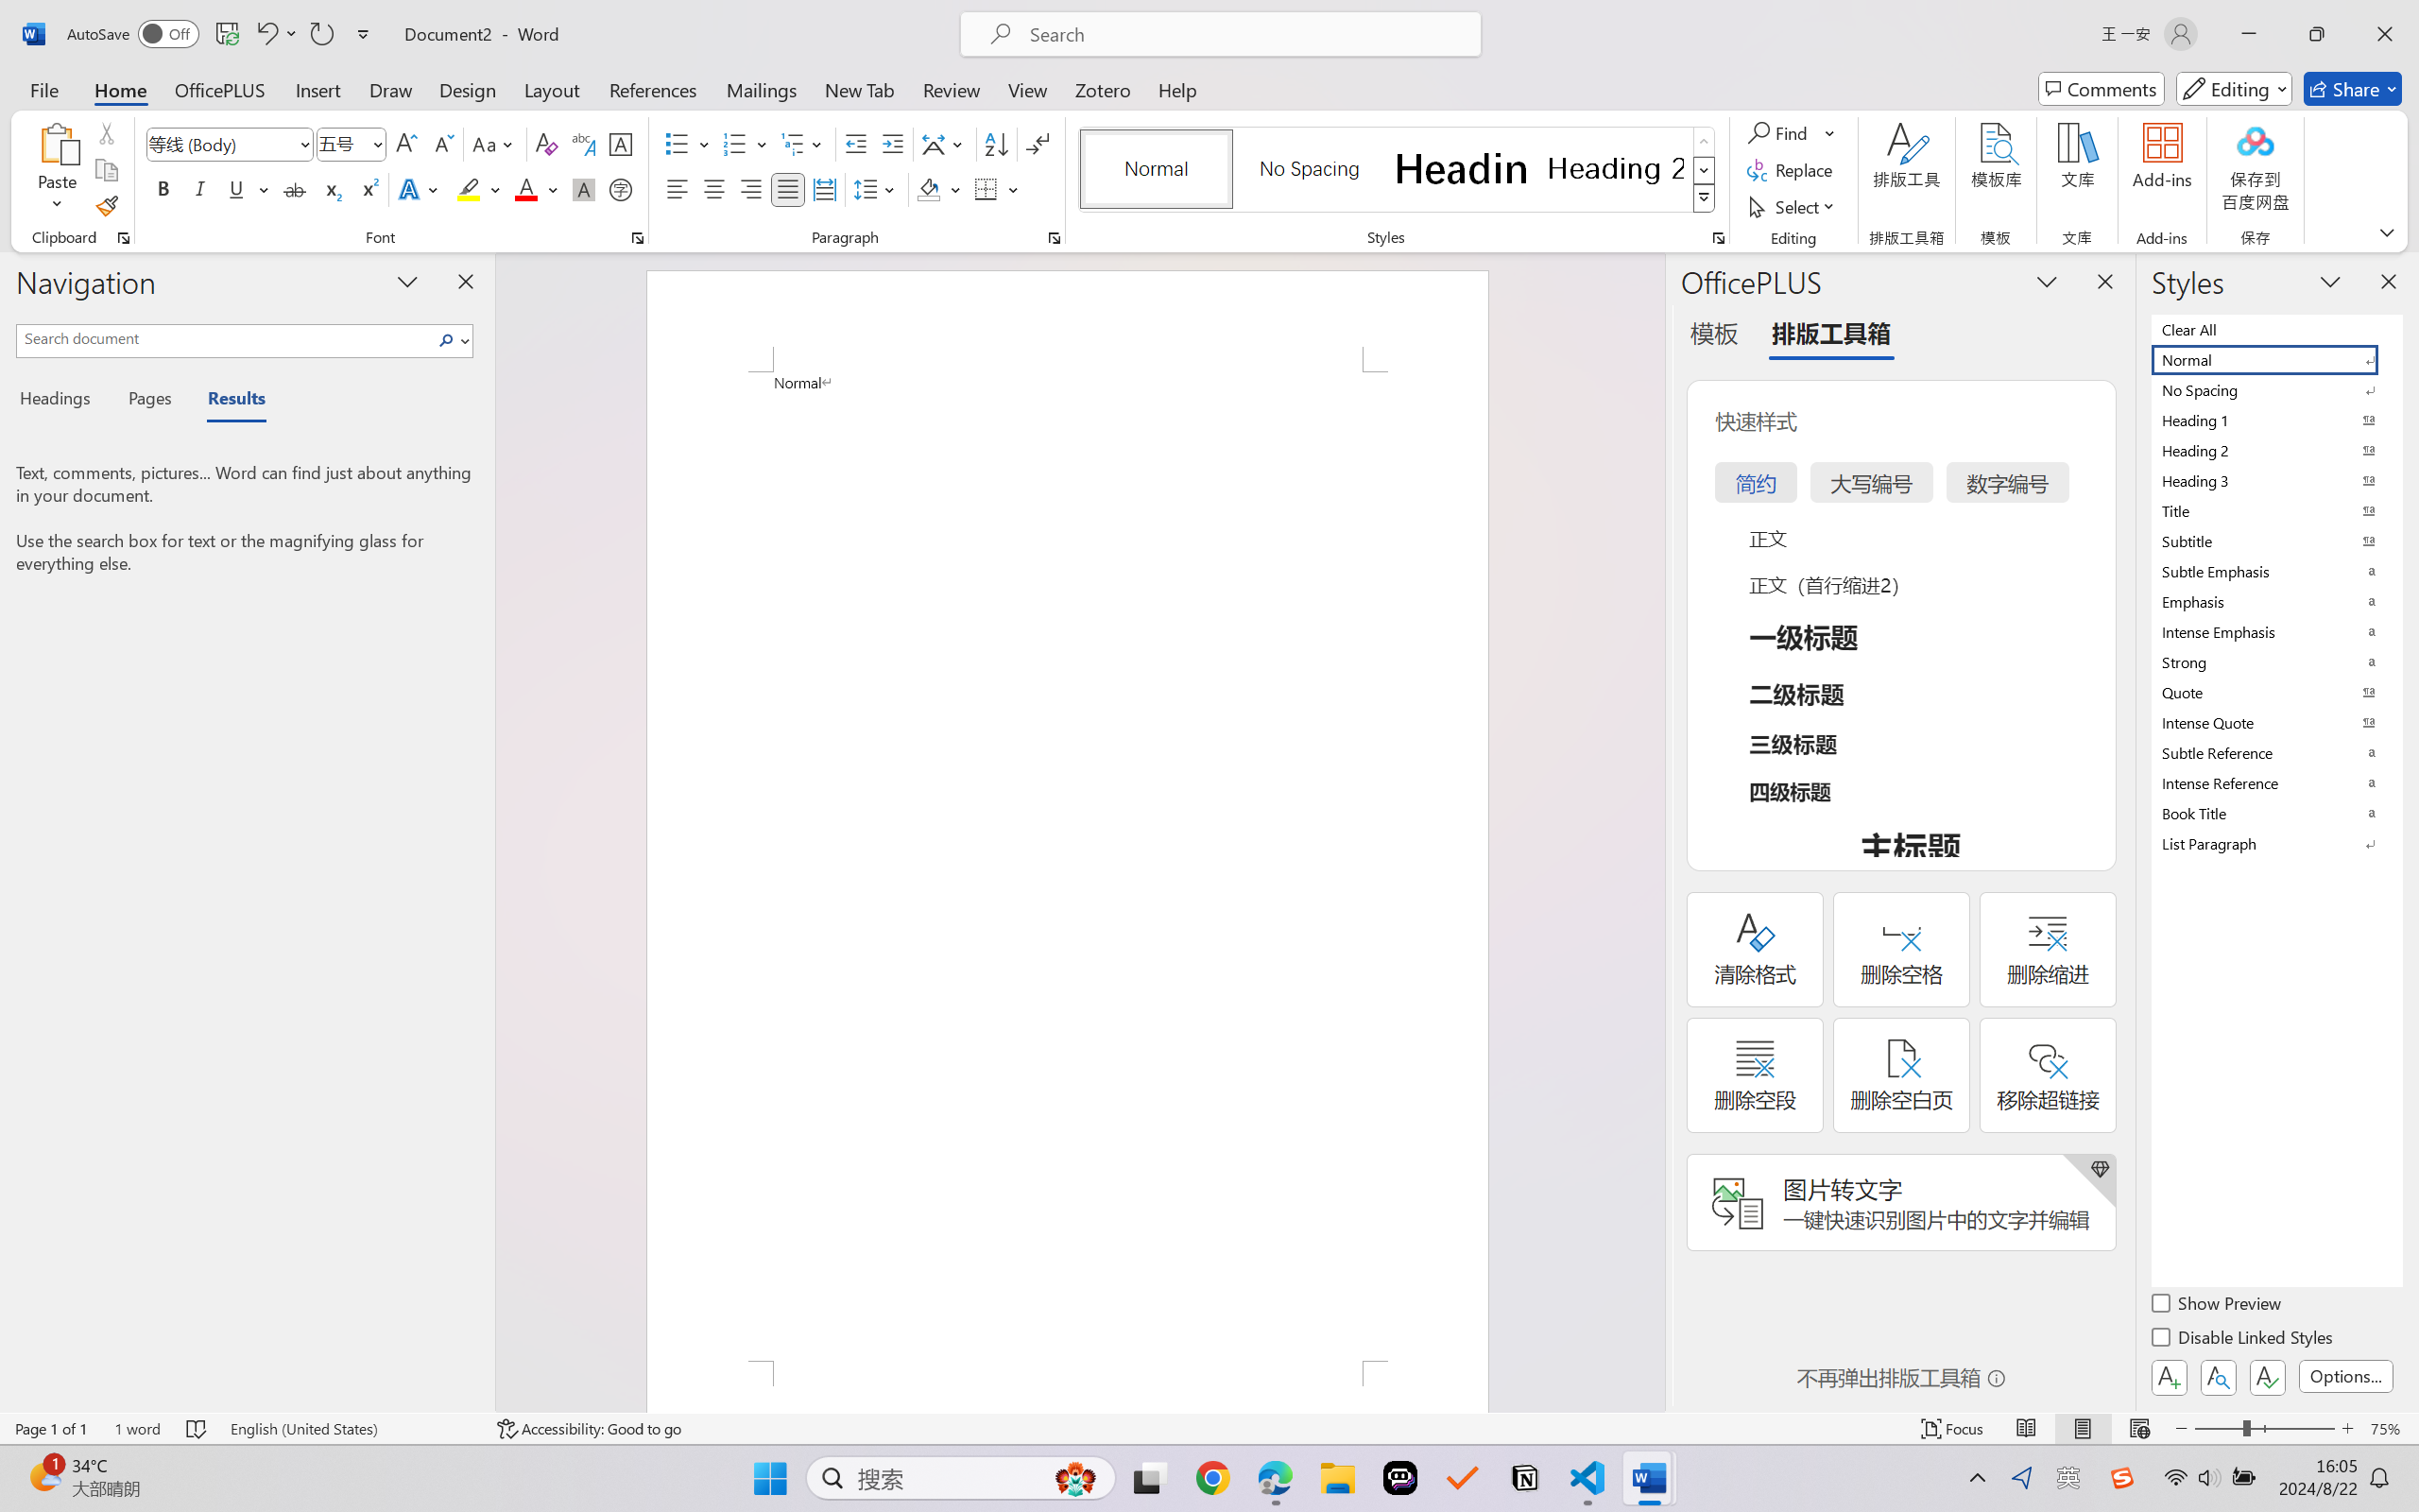  I want to click on Strikethrough, so click(295, 189).